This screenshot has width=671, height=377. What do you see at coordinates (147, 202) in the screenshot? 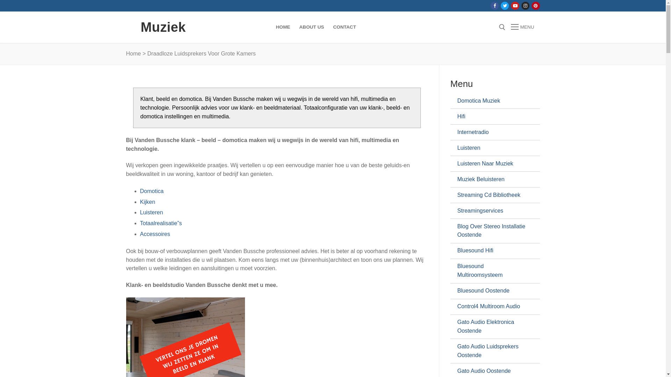
I see `Kijken` at bounding box center [147, 202].